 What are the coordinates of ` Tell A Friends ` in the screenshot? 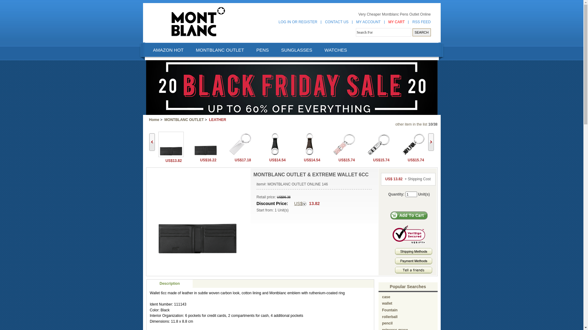 It's located at (413, 270).